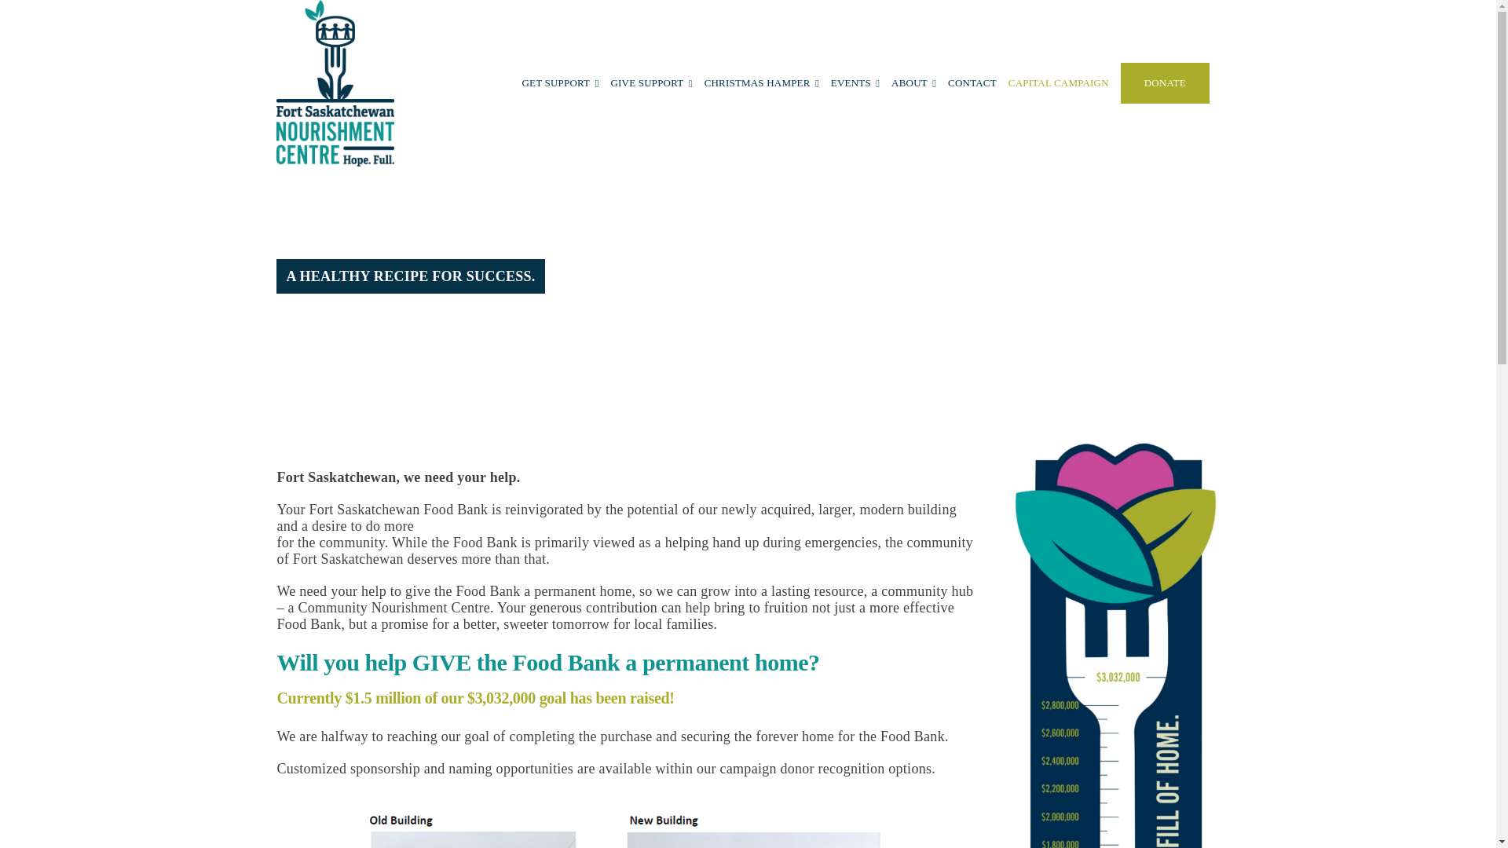 The image size is (1508, 848). I want to click on Buildings, so click(626, 830).